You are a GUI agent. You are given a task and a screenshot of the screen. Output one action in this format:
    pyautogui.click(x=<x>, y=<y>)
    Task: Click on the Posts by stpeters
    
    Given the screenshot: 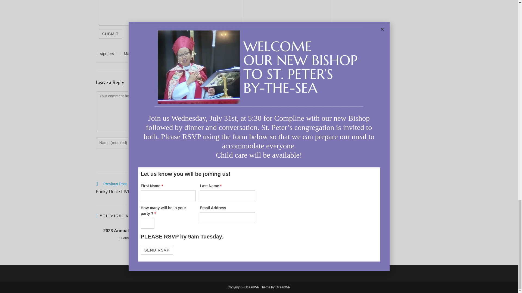 What is the action you would take?
    pyautogui.click(x=107, y=54)
    